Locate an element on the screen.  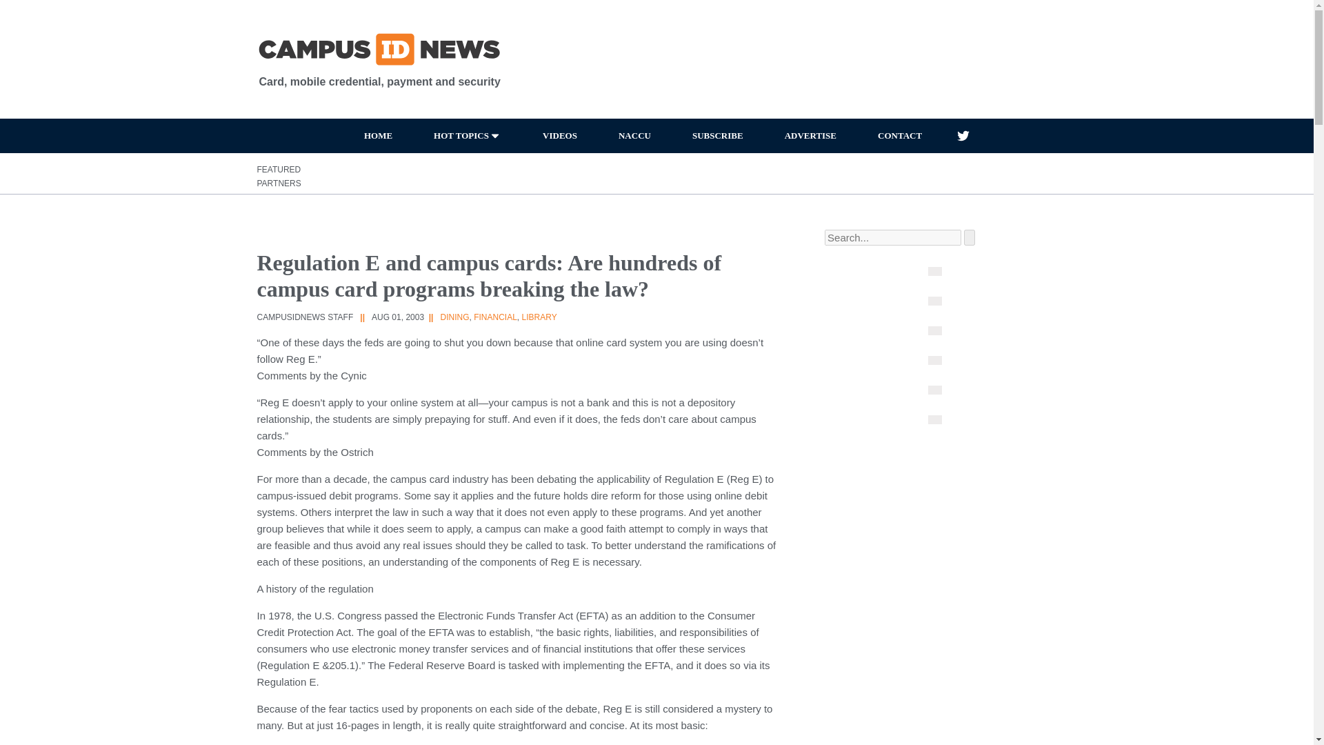
LIBRARY is located at coordinates (539, 317).